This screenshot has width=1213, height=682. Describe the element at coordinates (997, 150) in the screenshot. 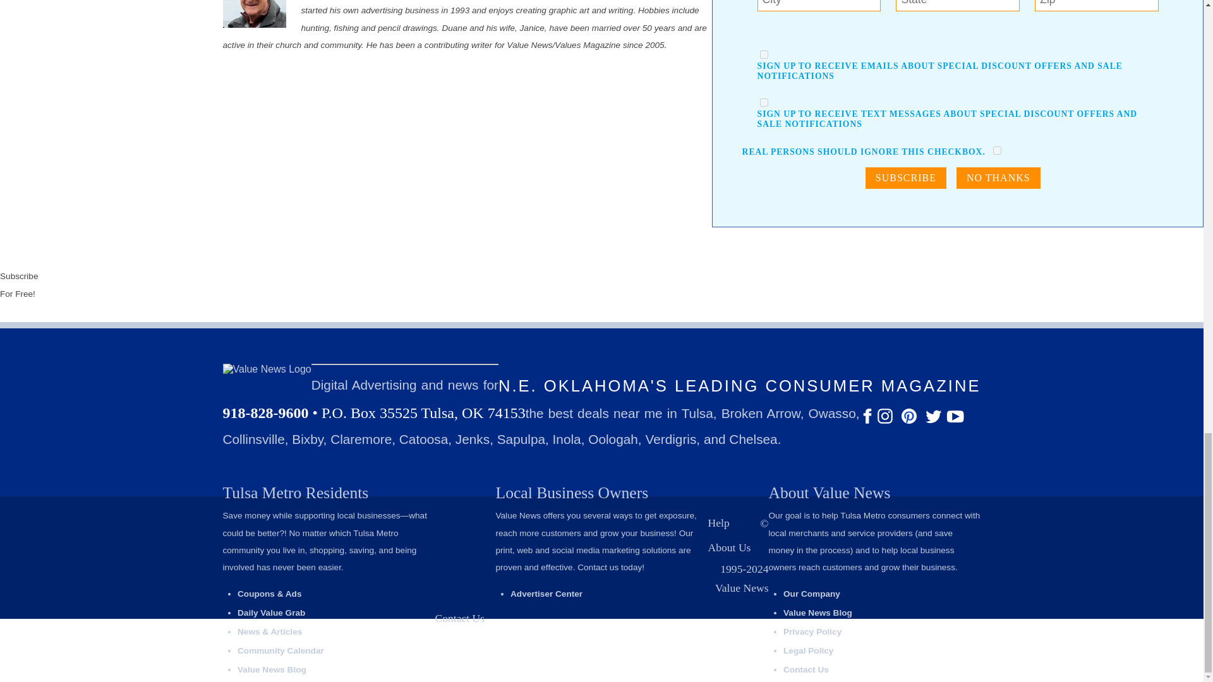

I see `1` at that location.